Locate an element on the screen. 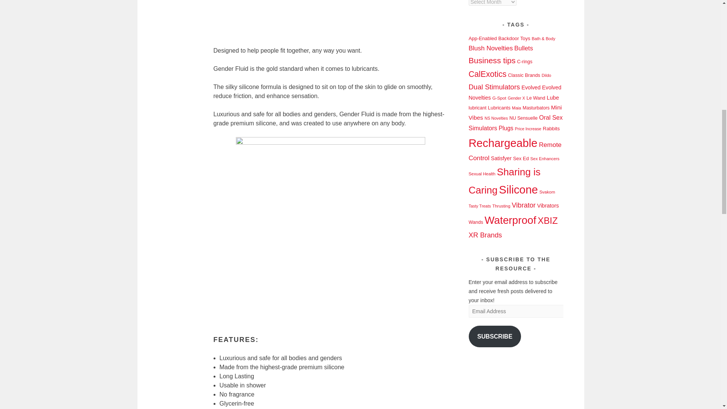 The image size is (727, 409). Classic Brands is located at coordinates (524, 75).